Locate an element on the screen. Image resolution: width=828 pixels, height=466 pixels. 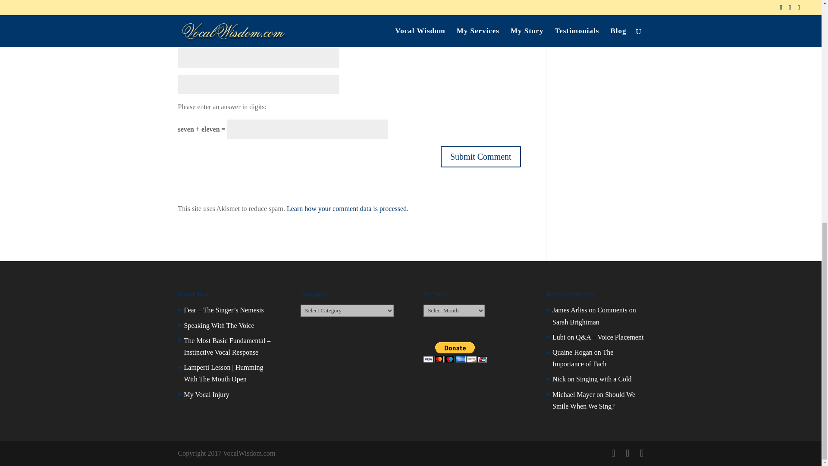
Submit Comment is located at coordinates (480, 156).